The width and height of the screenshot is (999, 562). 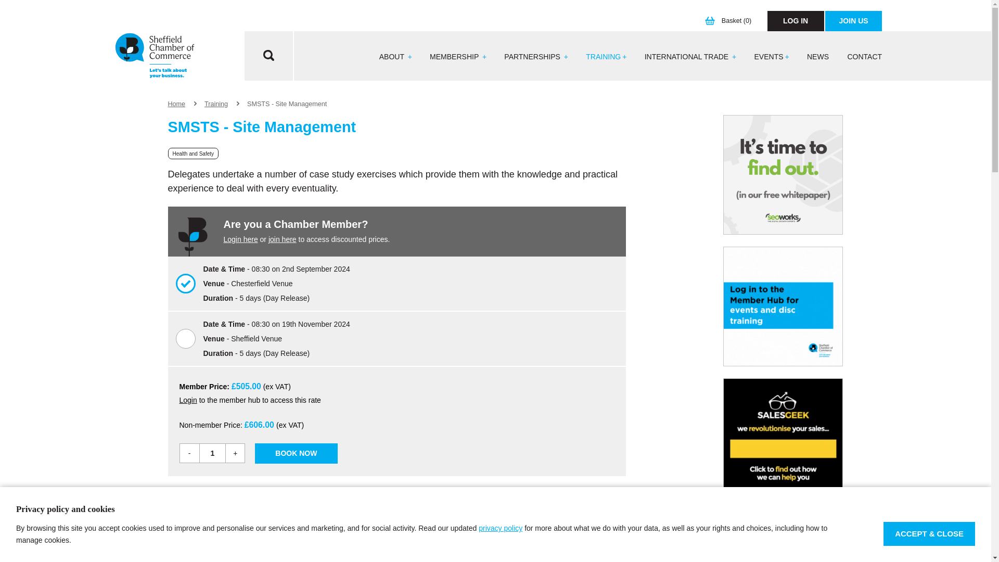 I want to click on JOIN US, so click(x=853, y=21).